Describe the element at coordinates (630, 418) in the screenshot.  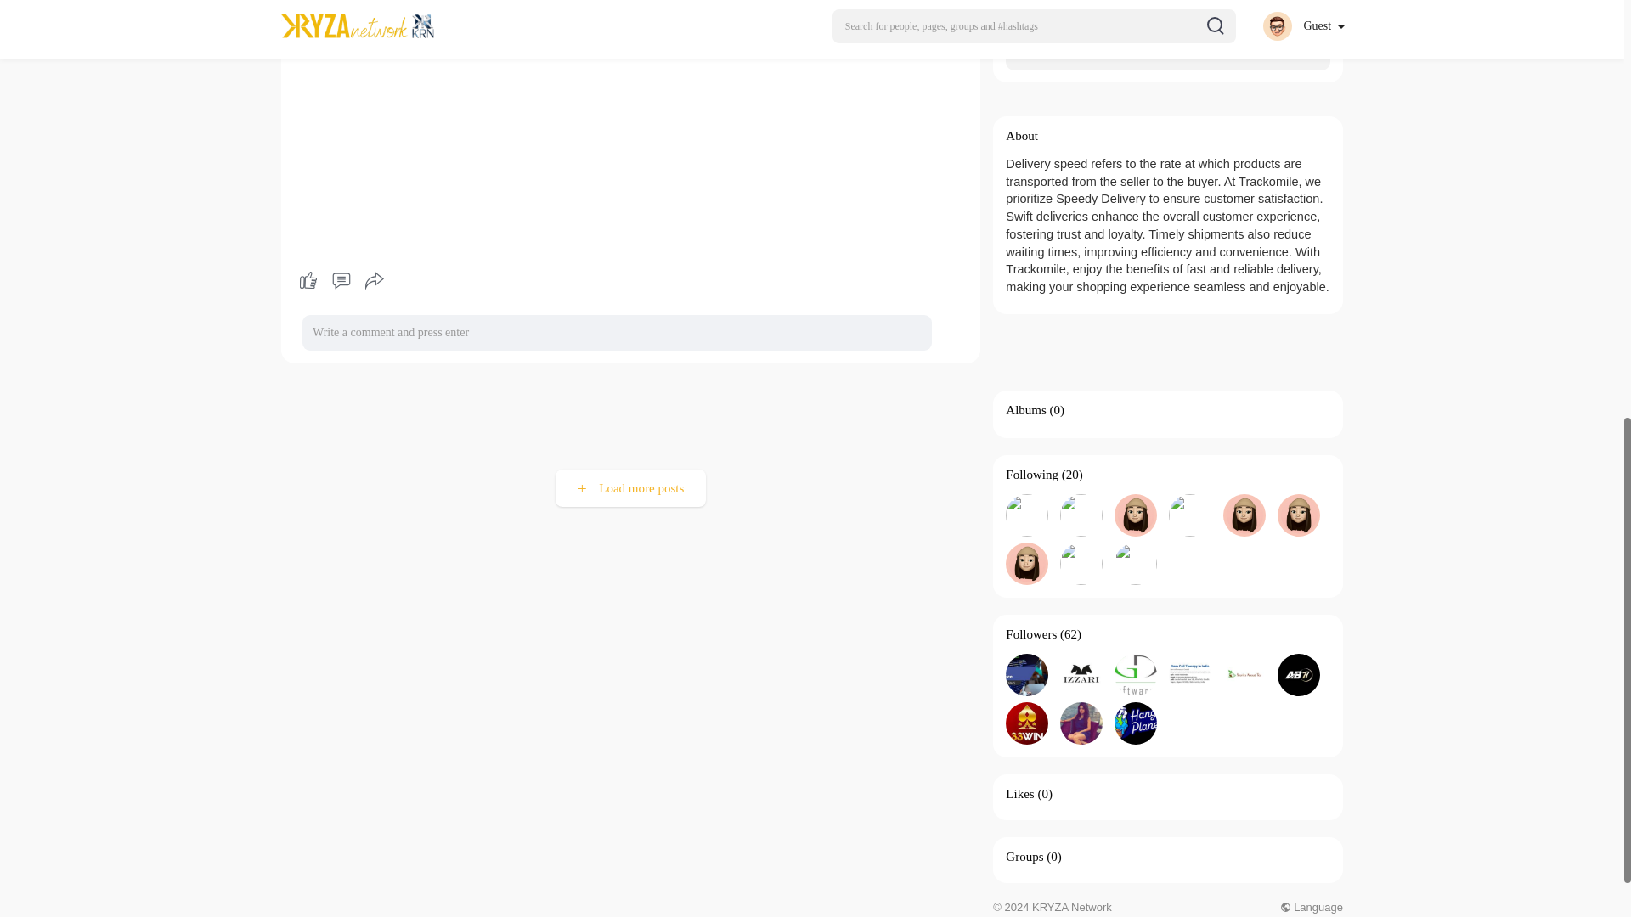
I see `Advertisement` at that location.